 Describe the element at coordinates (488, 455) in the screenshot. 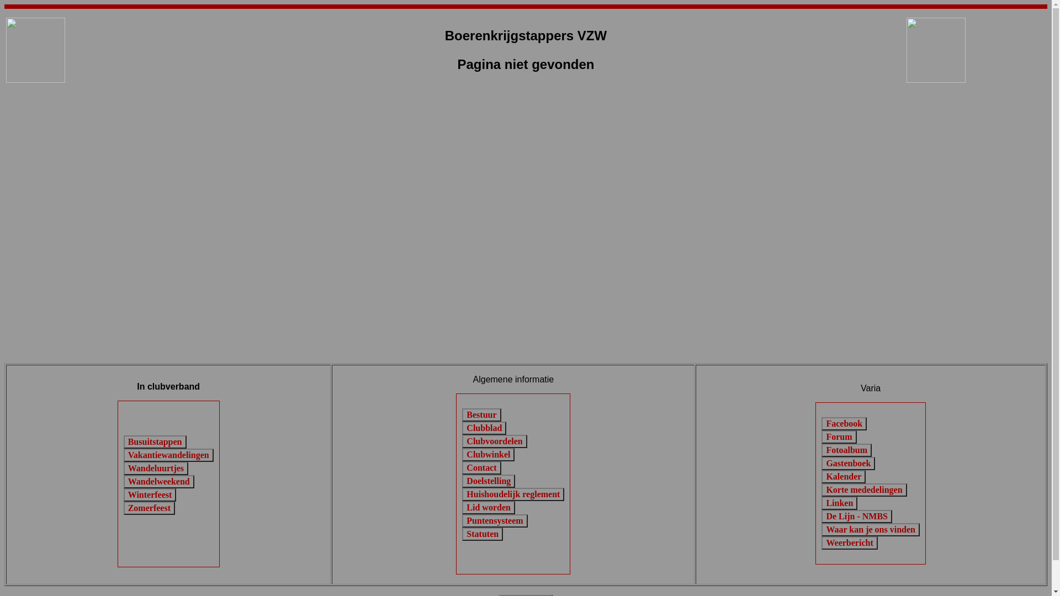

I see `Clubwinkel` at that location.